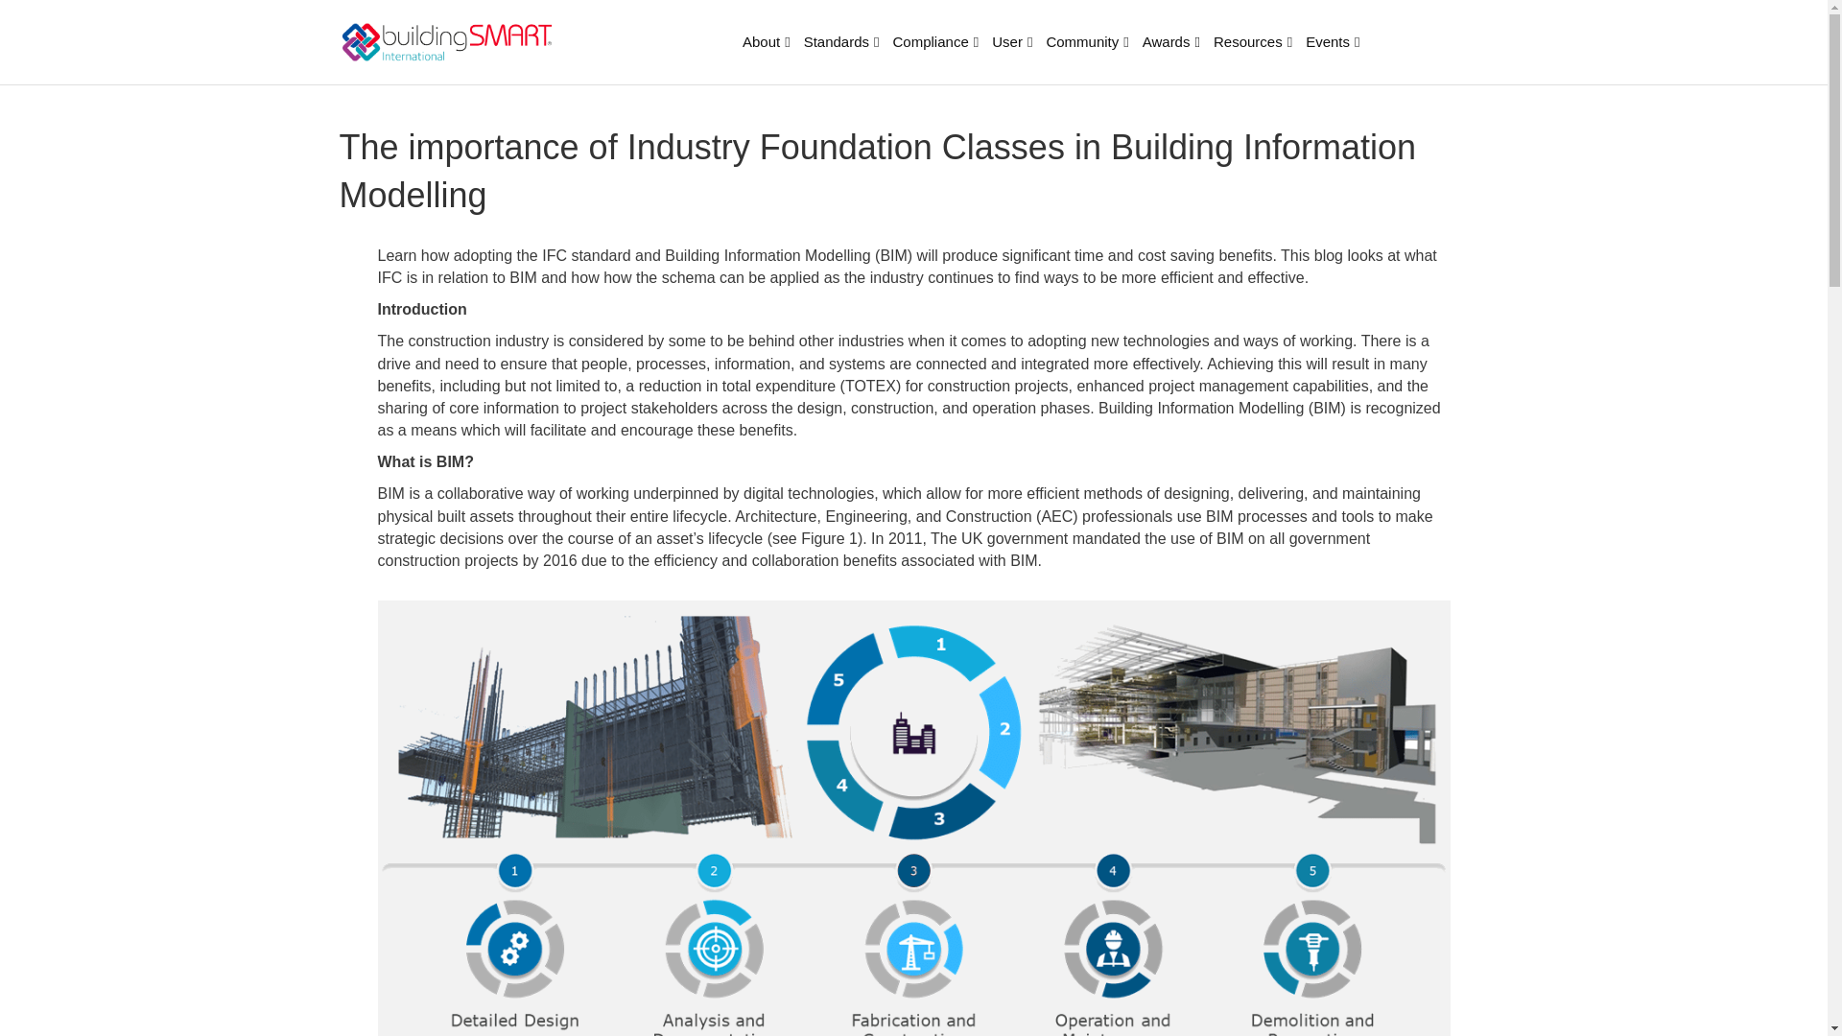  What do you see at coordinates (766, 42) in the screenshot?
I see `About` at bounding box center [766, 42].